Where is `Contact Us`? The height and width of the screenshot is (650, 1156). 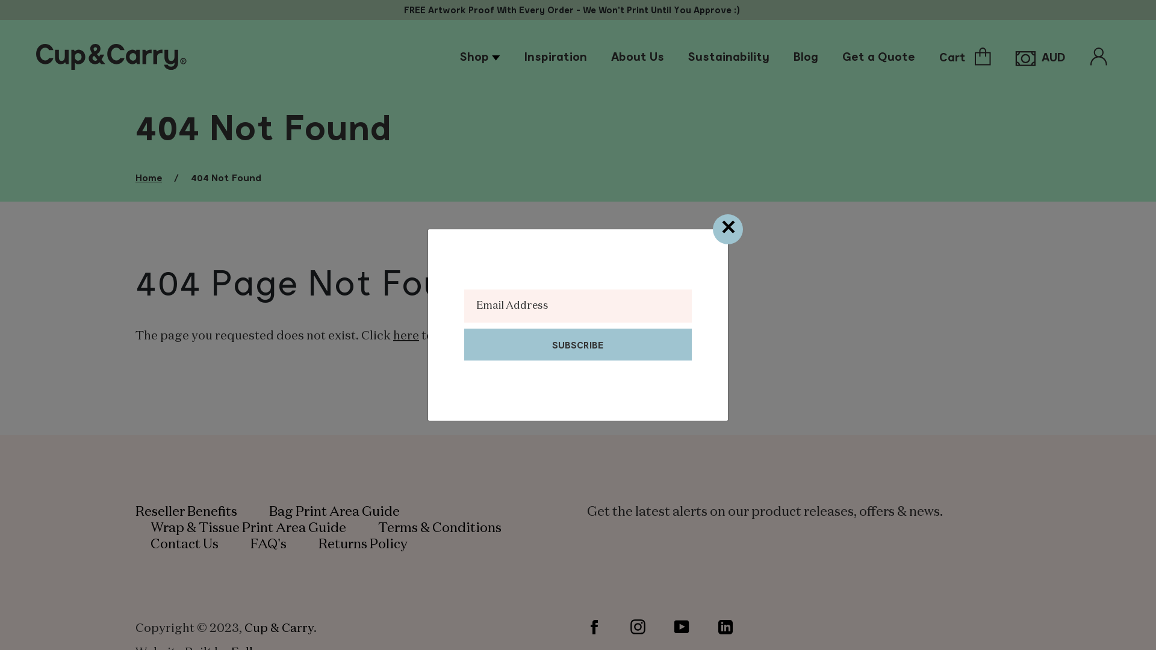 Contact Us is located at coordinates (184, 545).